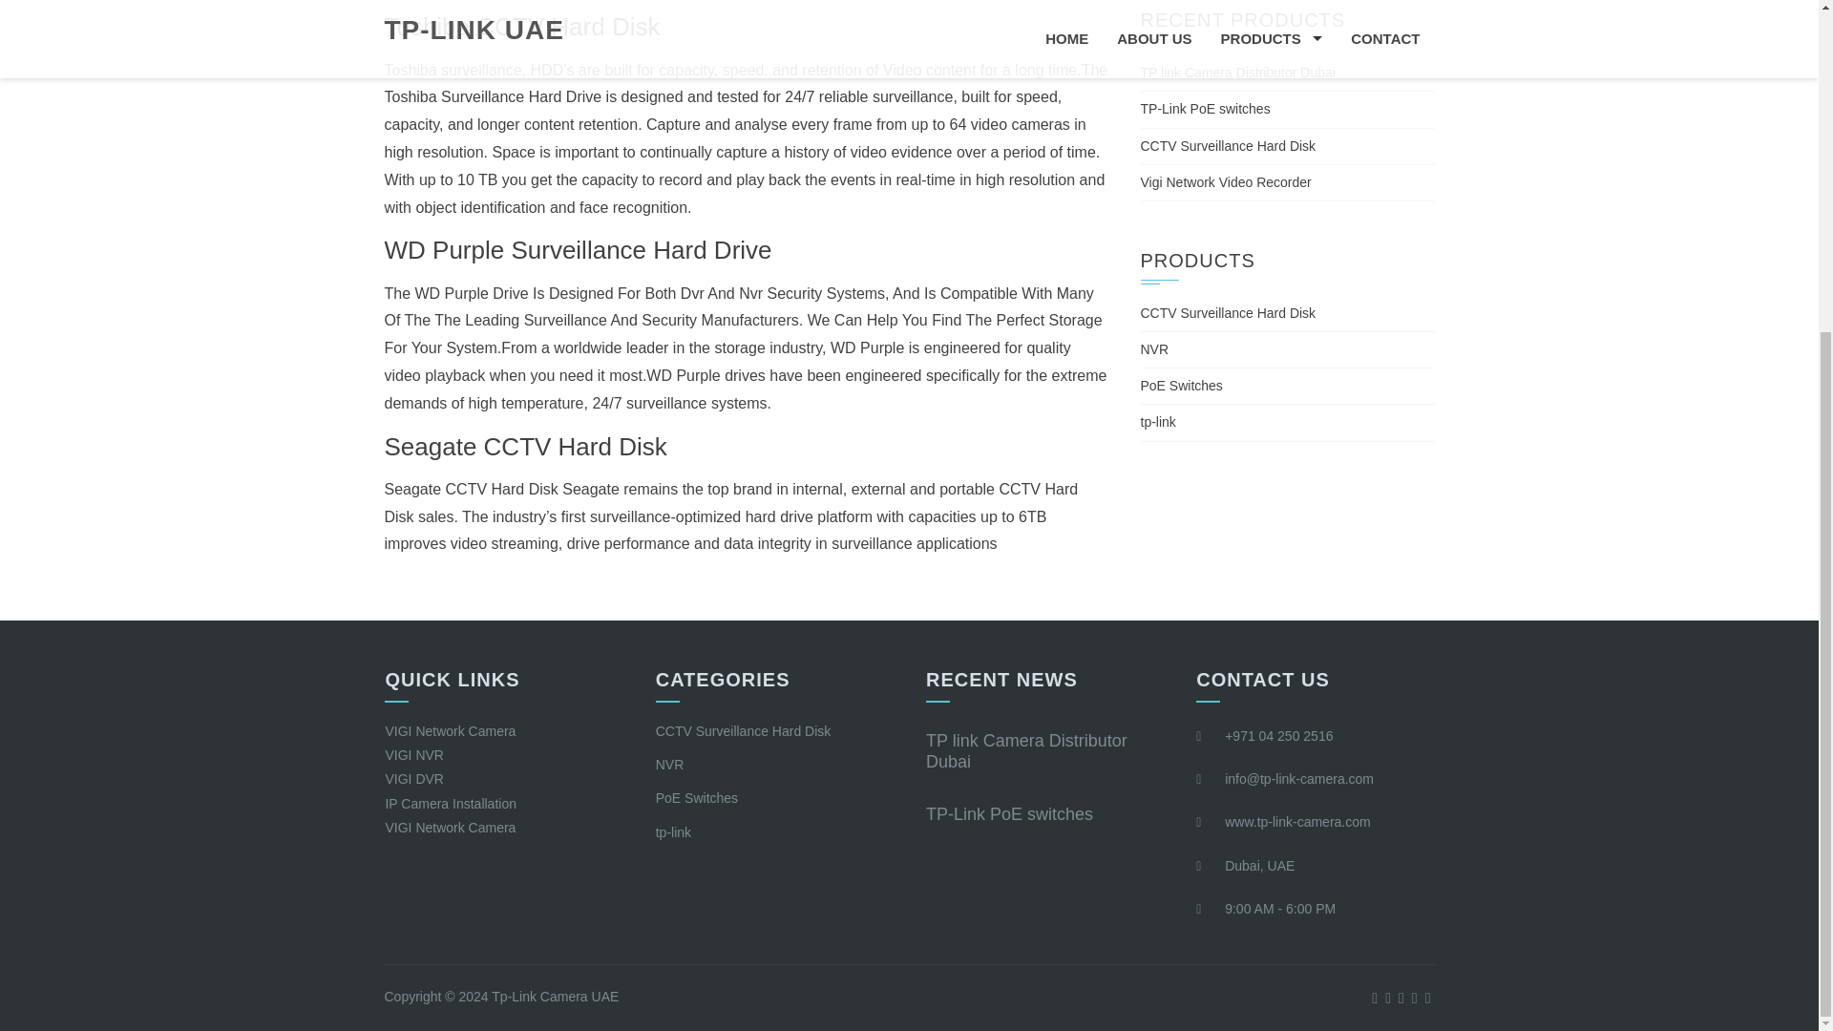  What do you see at coordinates (1225, 181) in the screenshot?
I see `Vigi Network Video Recorder` at bounding box center [1225, 181].